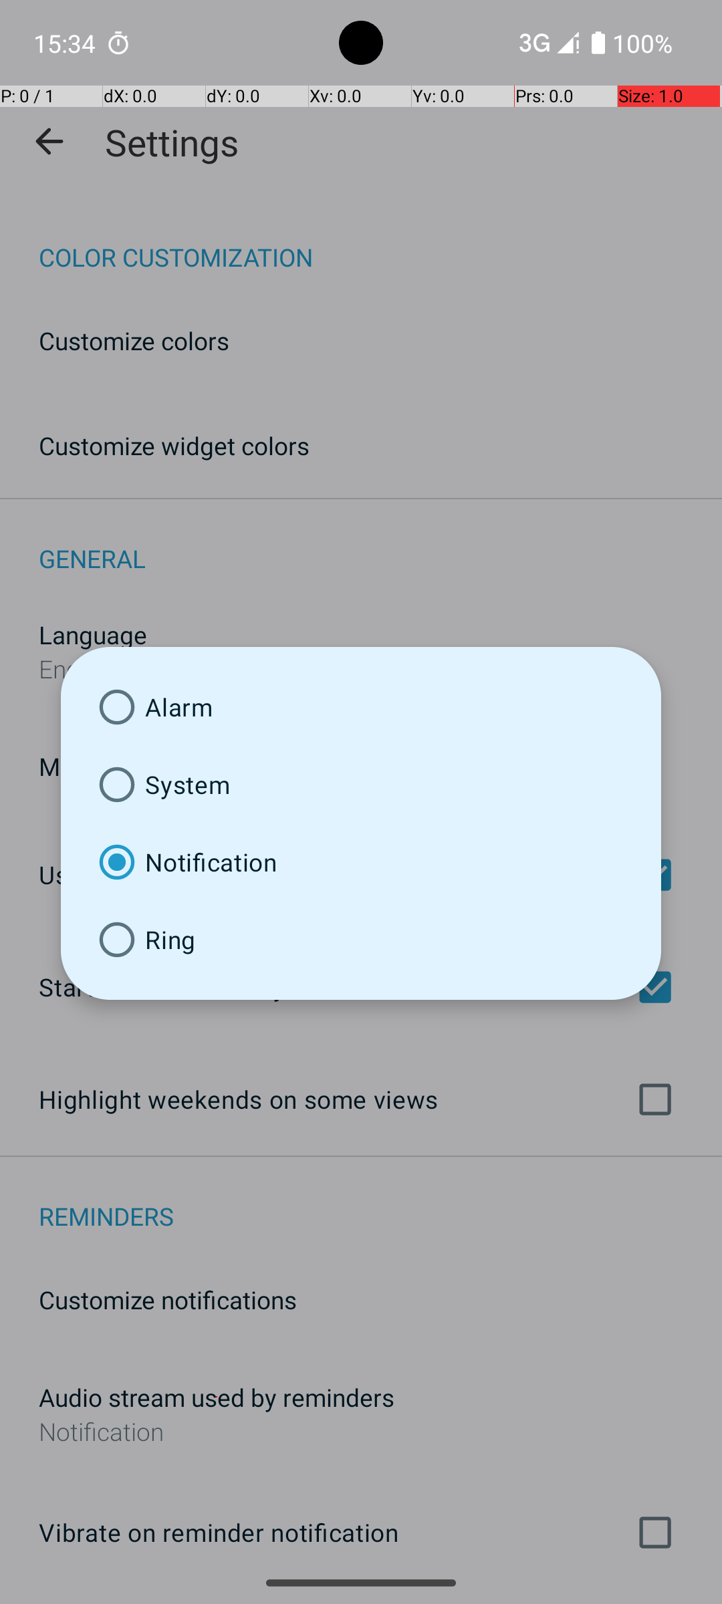 This screenshot has height=1604, width=722. I want to click on Ring, so click(361, 940).